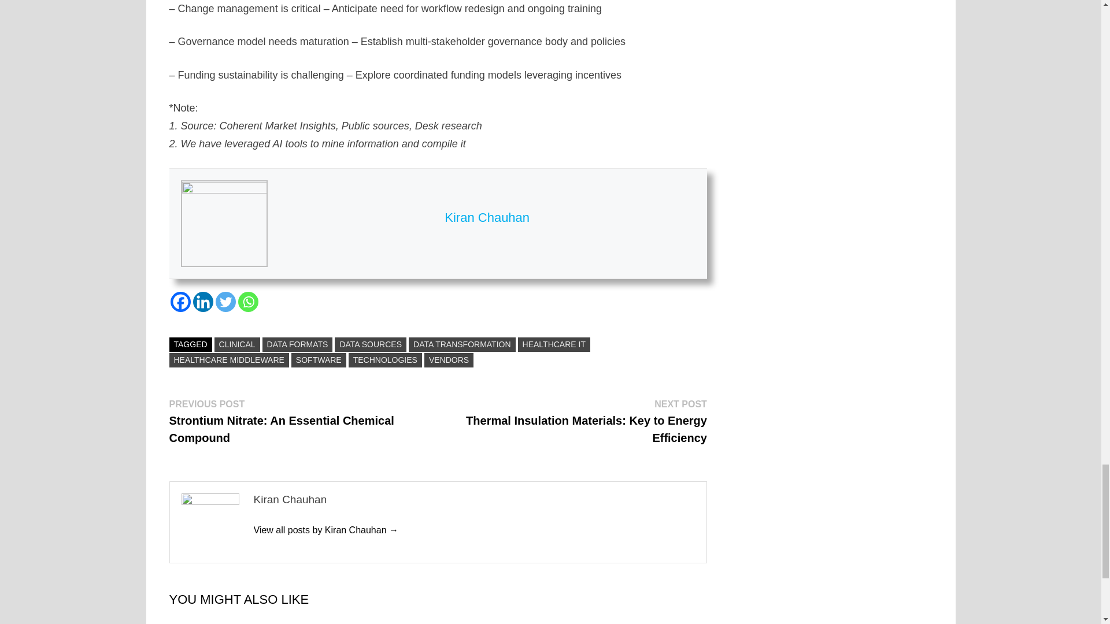  What do you see at coordinates (325, 530) in the screenshot?
I see `Kiran Chauhan` at bounding box center [325, 530].